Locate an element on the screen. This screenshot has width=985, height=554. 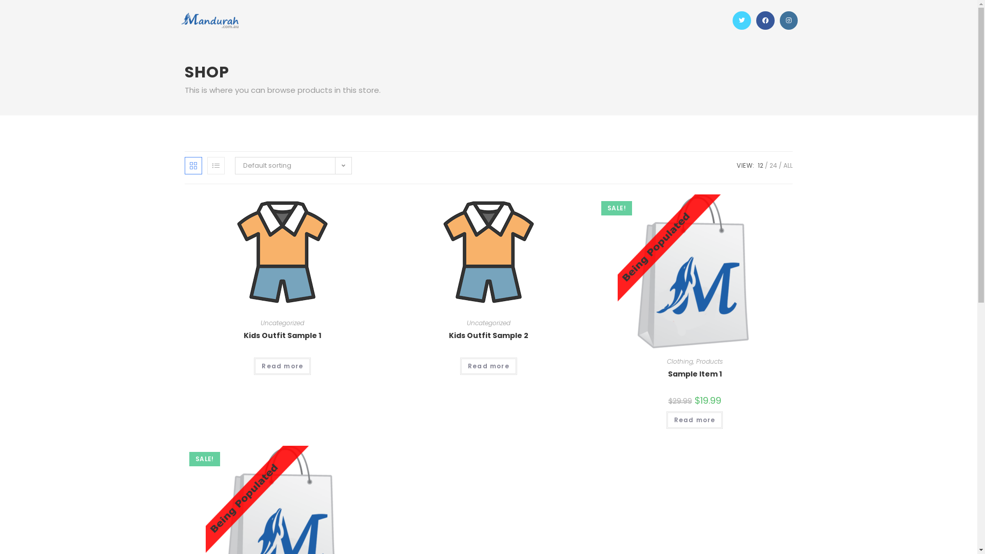
ALL is located at coordinates (788, 165).